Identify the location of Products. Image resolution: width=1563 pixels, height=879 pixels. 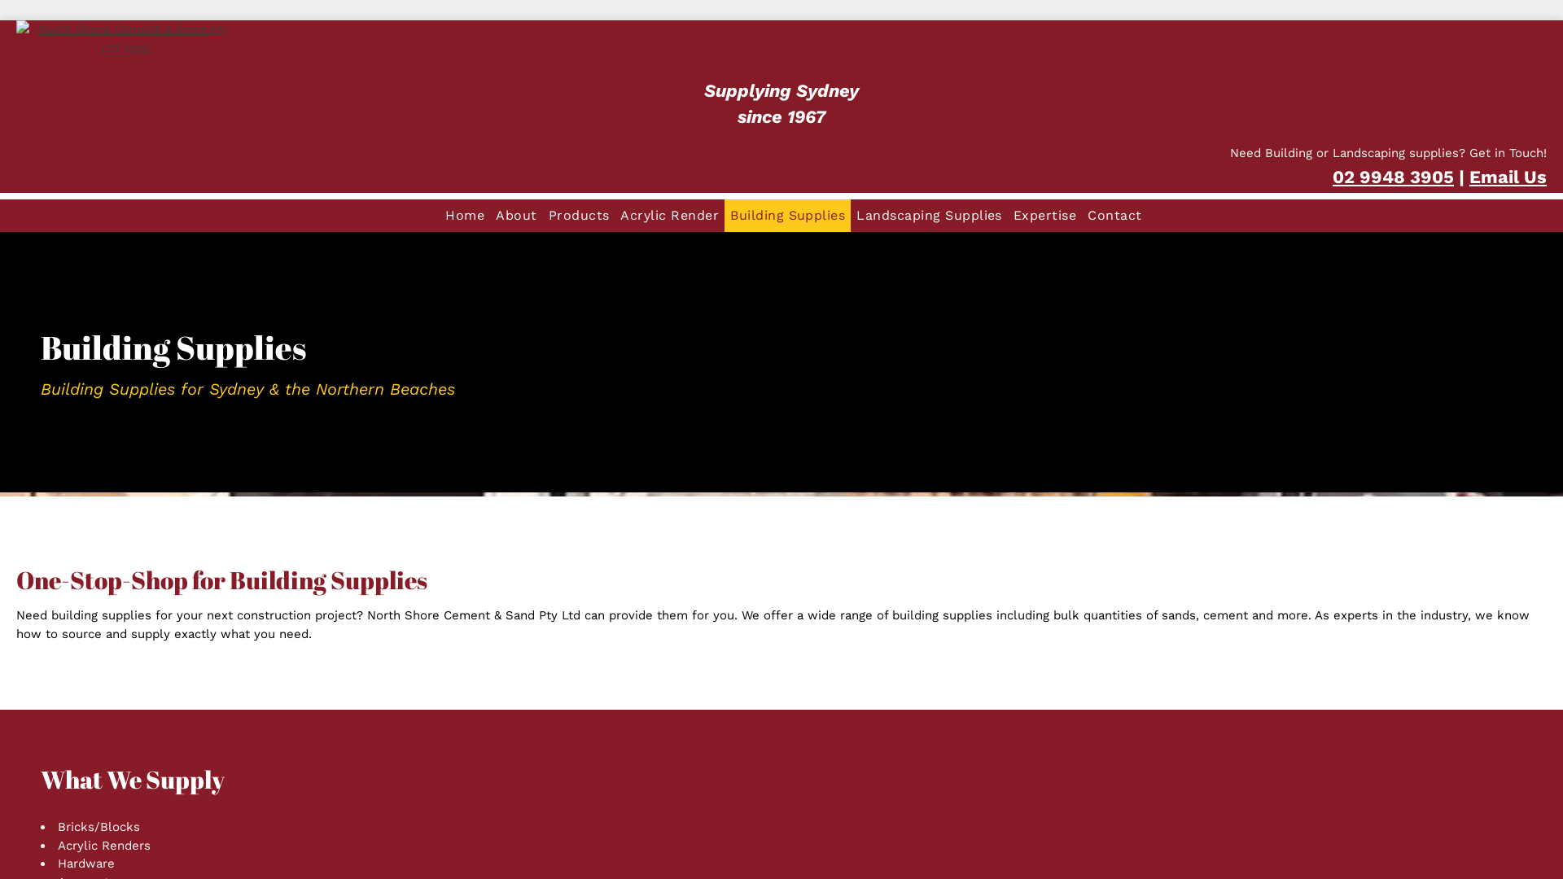
(580, 216).